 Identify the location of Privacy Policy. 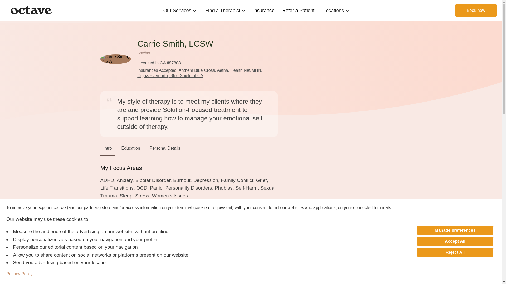
(20, 274).